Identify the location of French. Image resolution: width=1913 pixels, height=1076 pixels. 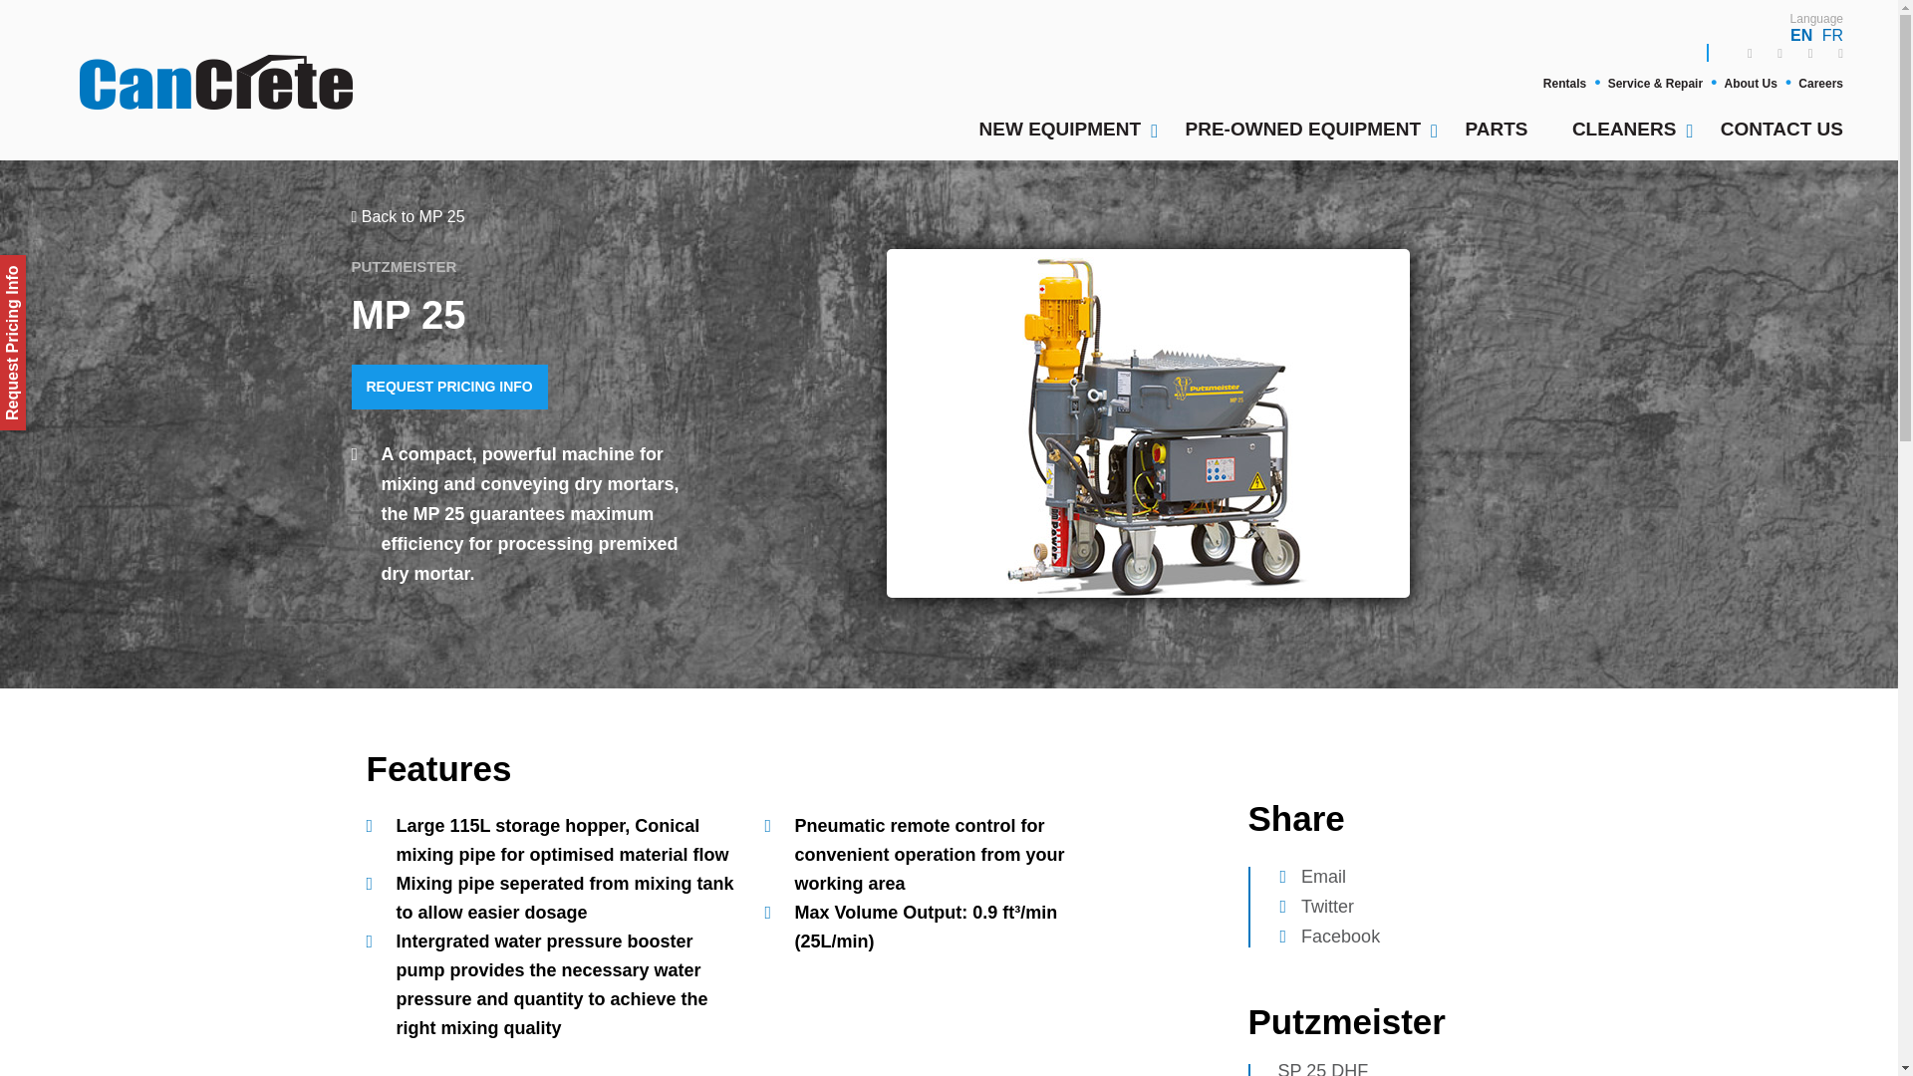
(1833, 36).